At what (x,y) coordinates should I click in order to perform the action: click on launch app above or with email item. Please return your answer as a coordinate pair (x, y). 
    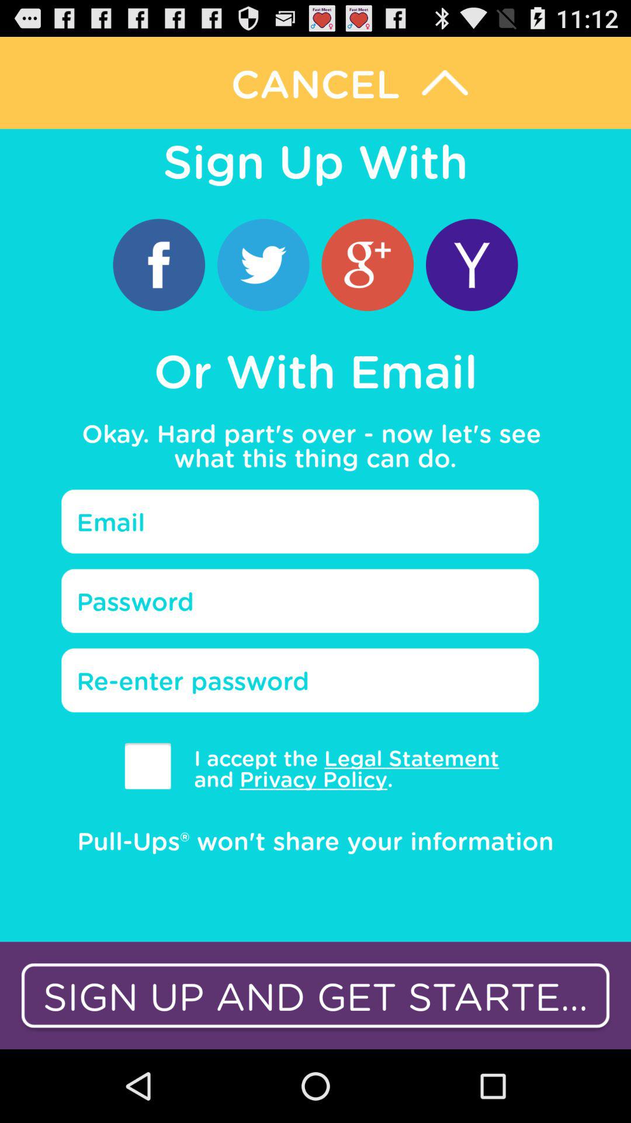
    Looking at the image, I should click on (367, 264).